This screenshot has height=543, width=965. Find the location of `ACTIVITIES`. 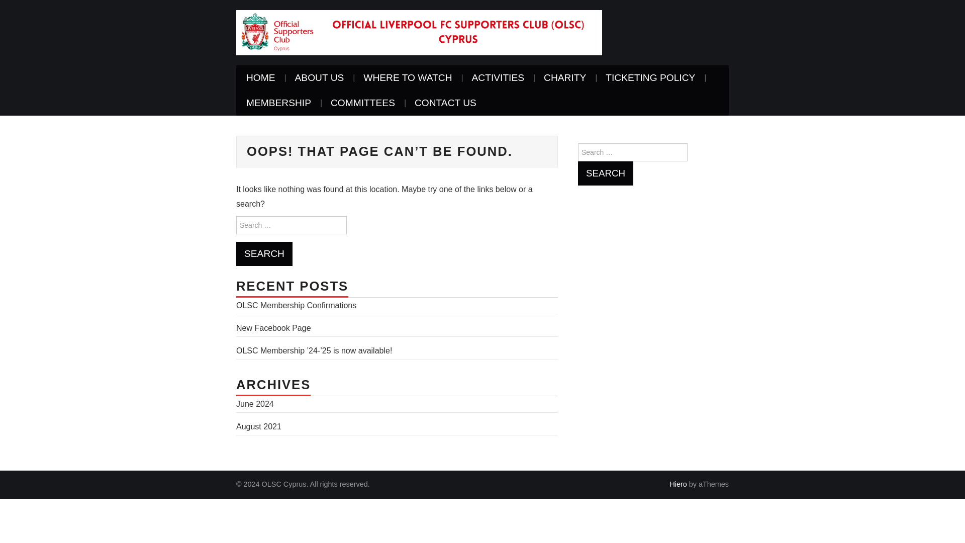

ACTIVITIES is located at coordinates (498, 77).